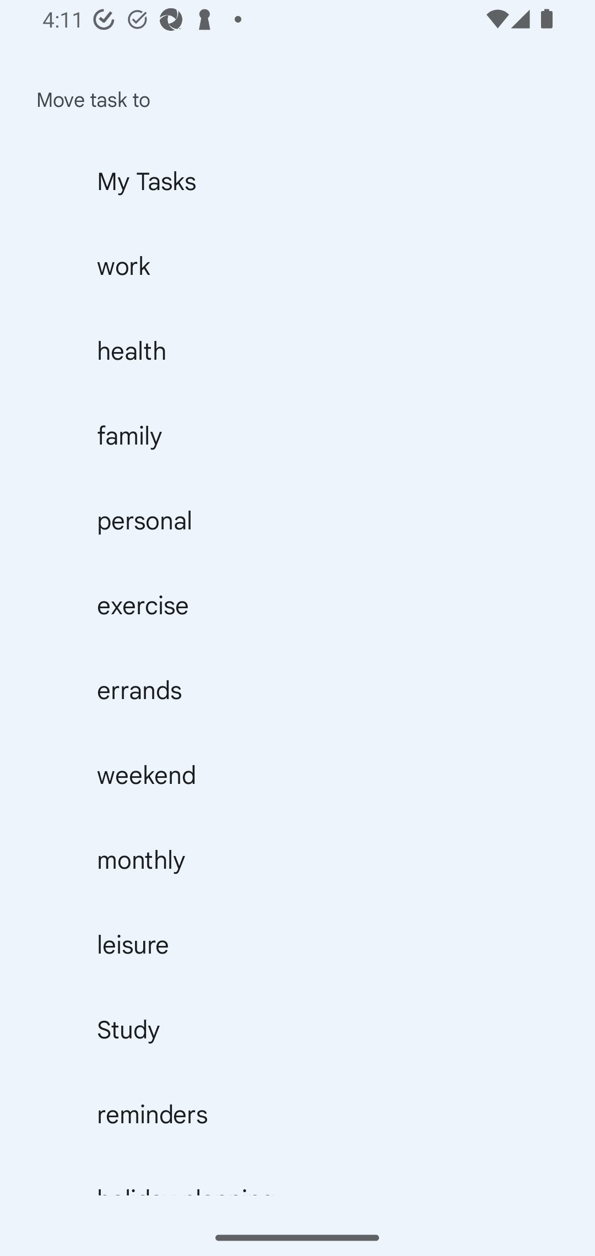 The height and width of the screenshot is (1256, 595). I want to click on work, so click(297, 266).